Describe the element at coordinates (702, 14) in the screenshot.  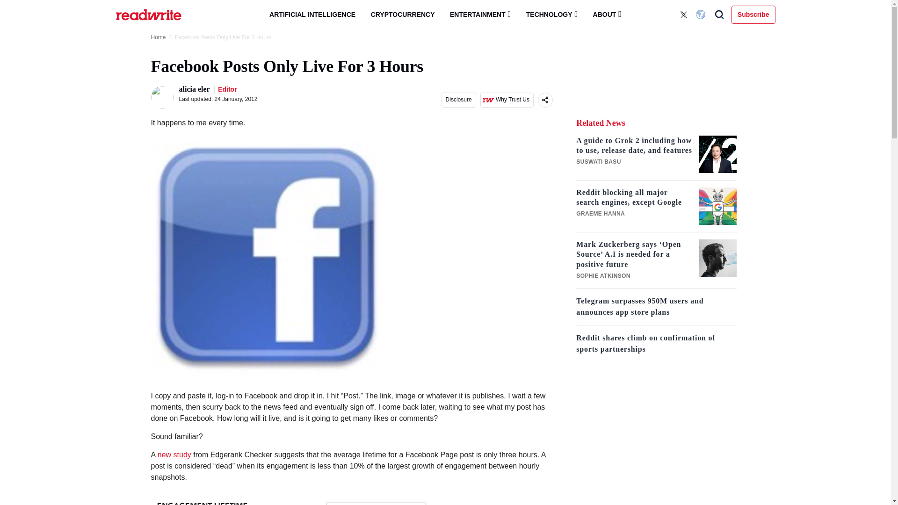
I see `English` at that location.